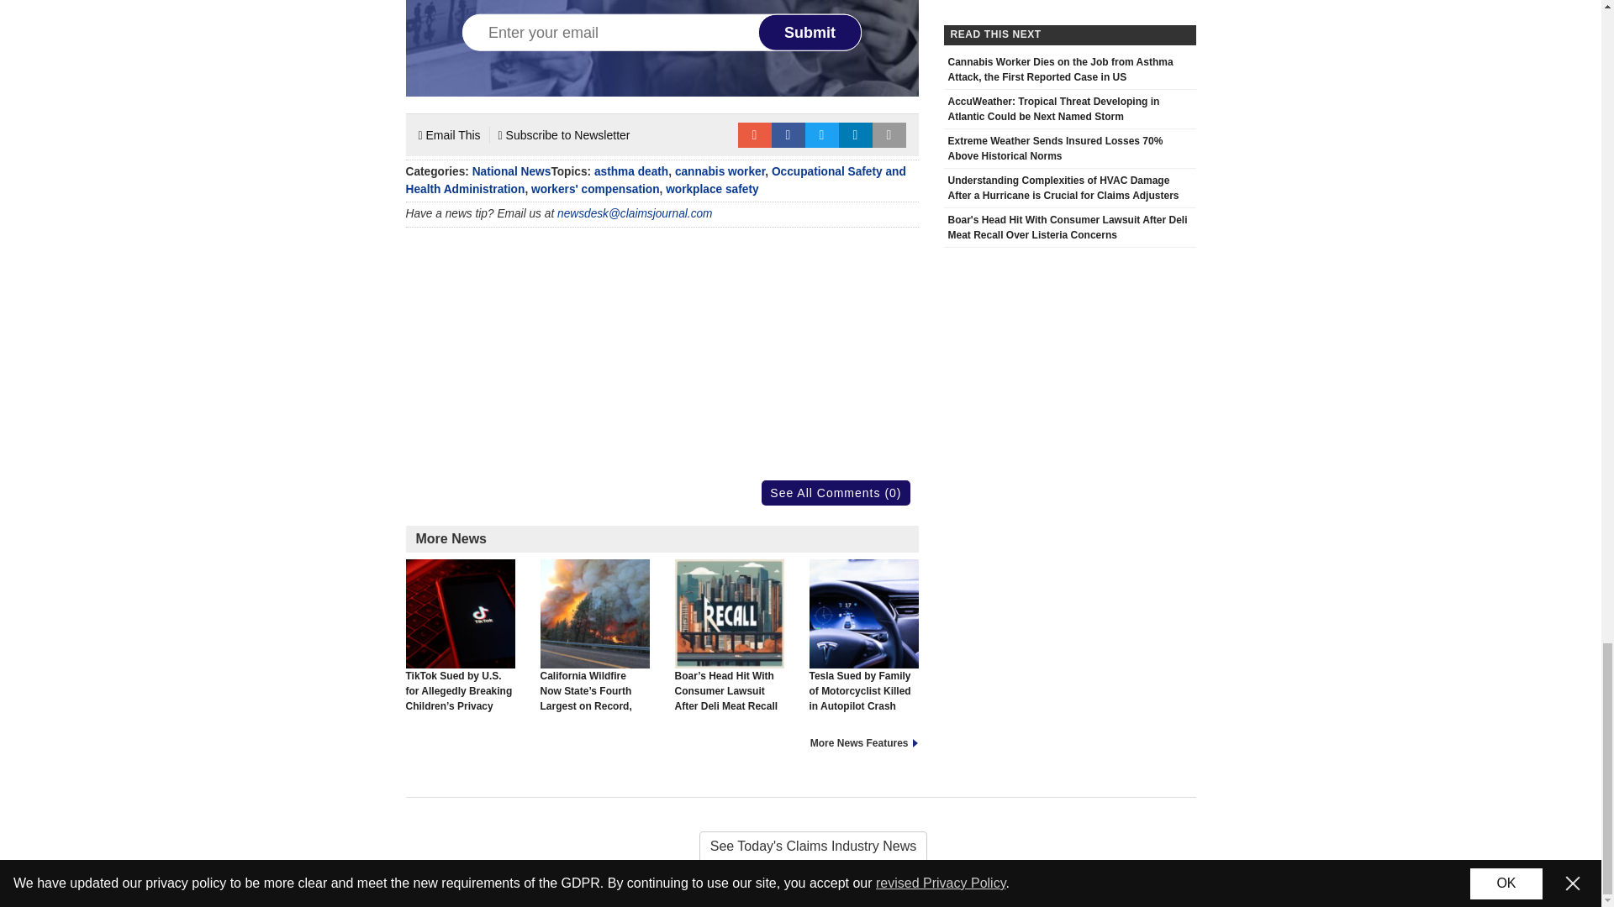  I want to click on Share on LinkedIn., so click(856, 134).